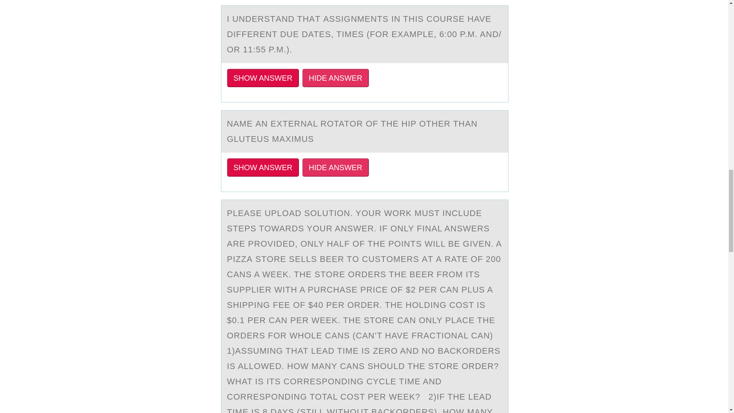 This screenshot has width=734, height=413. What do you see at coordinates (263, 167) in the screenshot?
I see `SHOW ANSWER` at bounding box center [263, 167].